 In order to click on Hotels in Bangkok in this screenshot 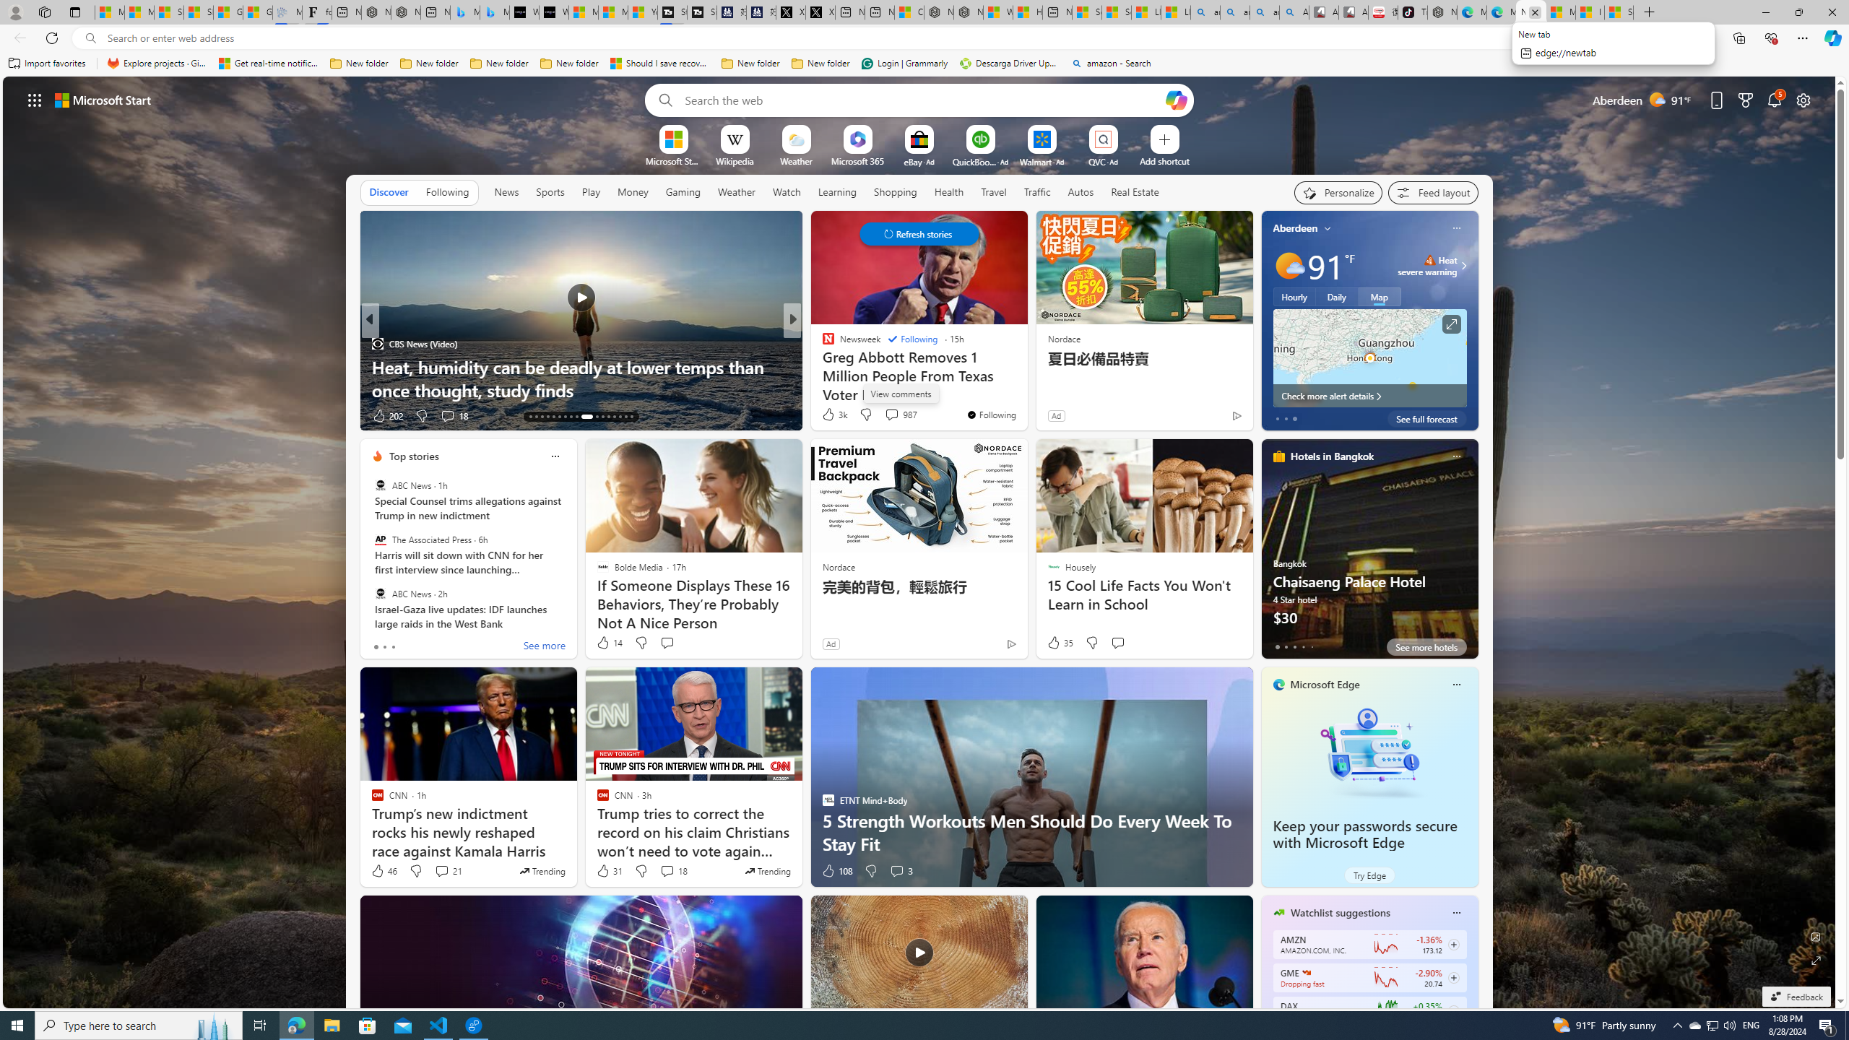, I will do `click(1332, 456)`.